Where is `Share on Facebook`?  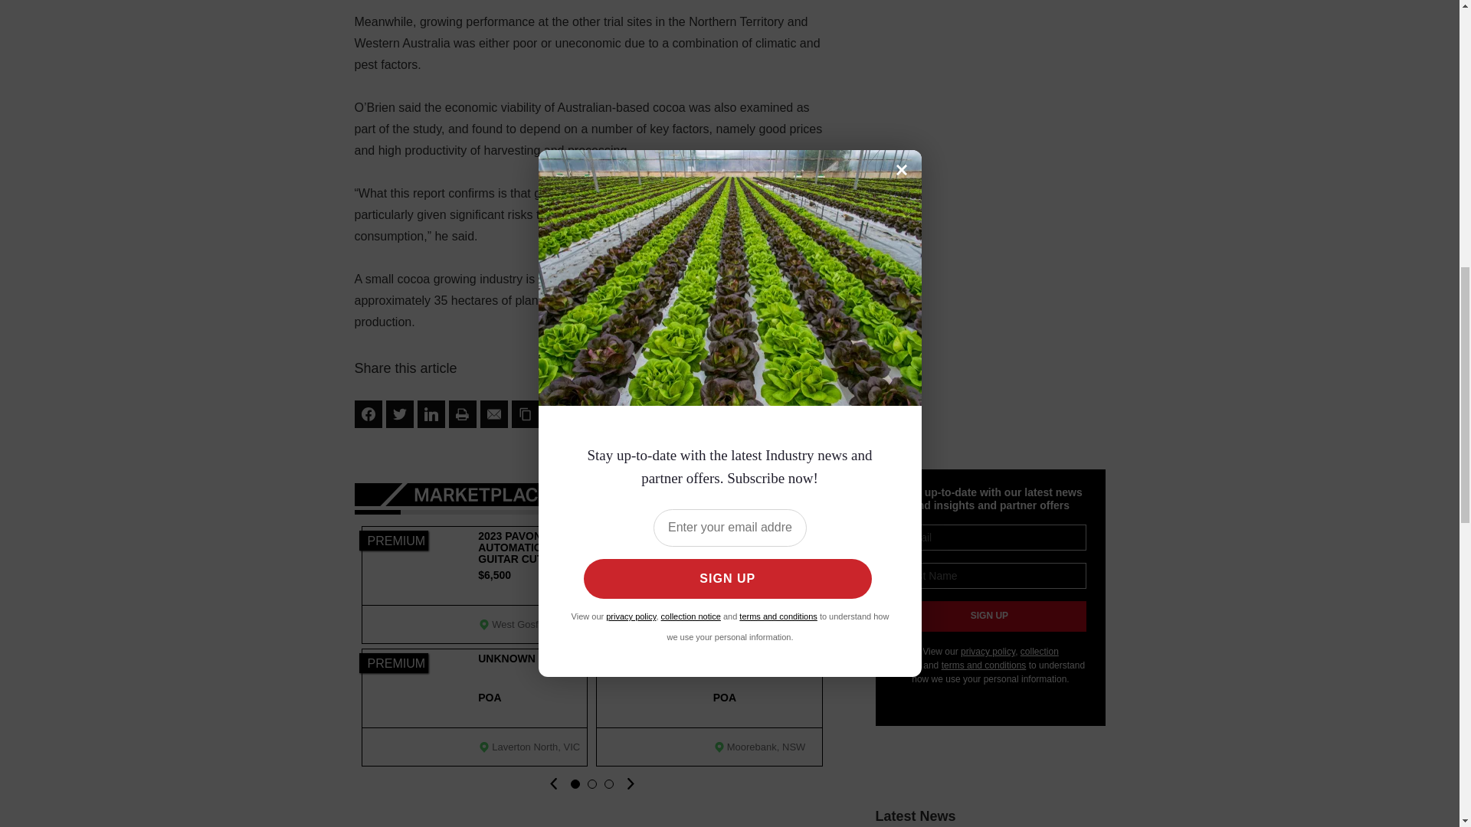 Share on Facebook is located at coordinates (368, 413).